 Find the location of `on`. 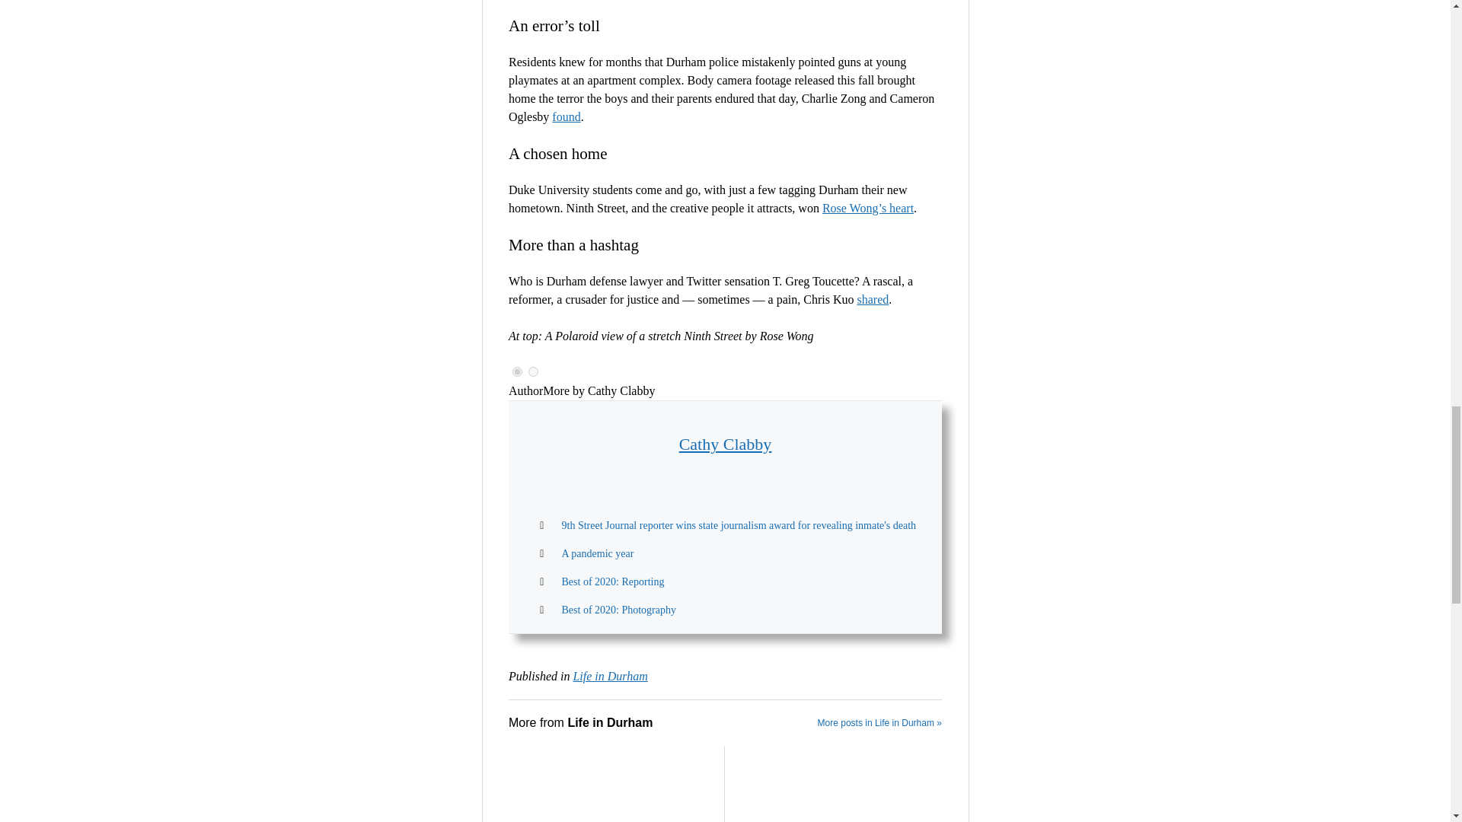

on is located at coordinates (533, 371).